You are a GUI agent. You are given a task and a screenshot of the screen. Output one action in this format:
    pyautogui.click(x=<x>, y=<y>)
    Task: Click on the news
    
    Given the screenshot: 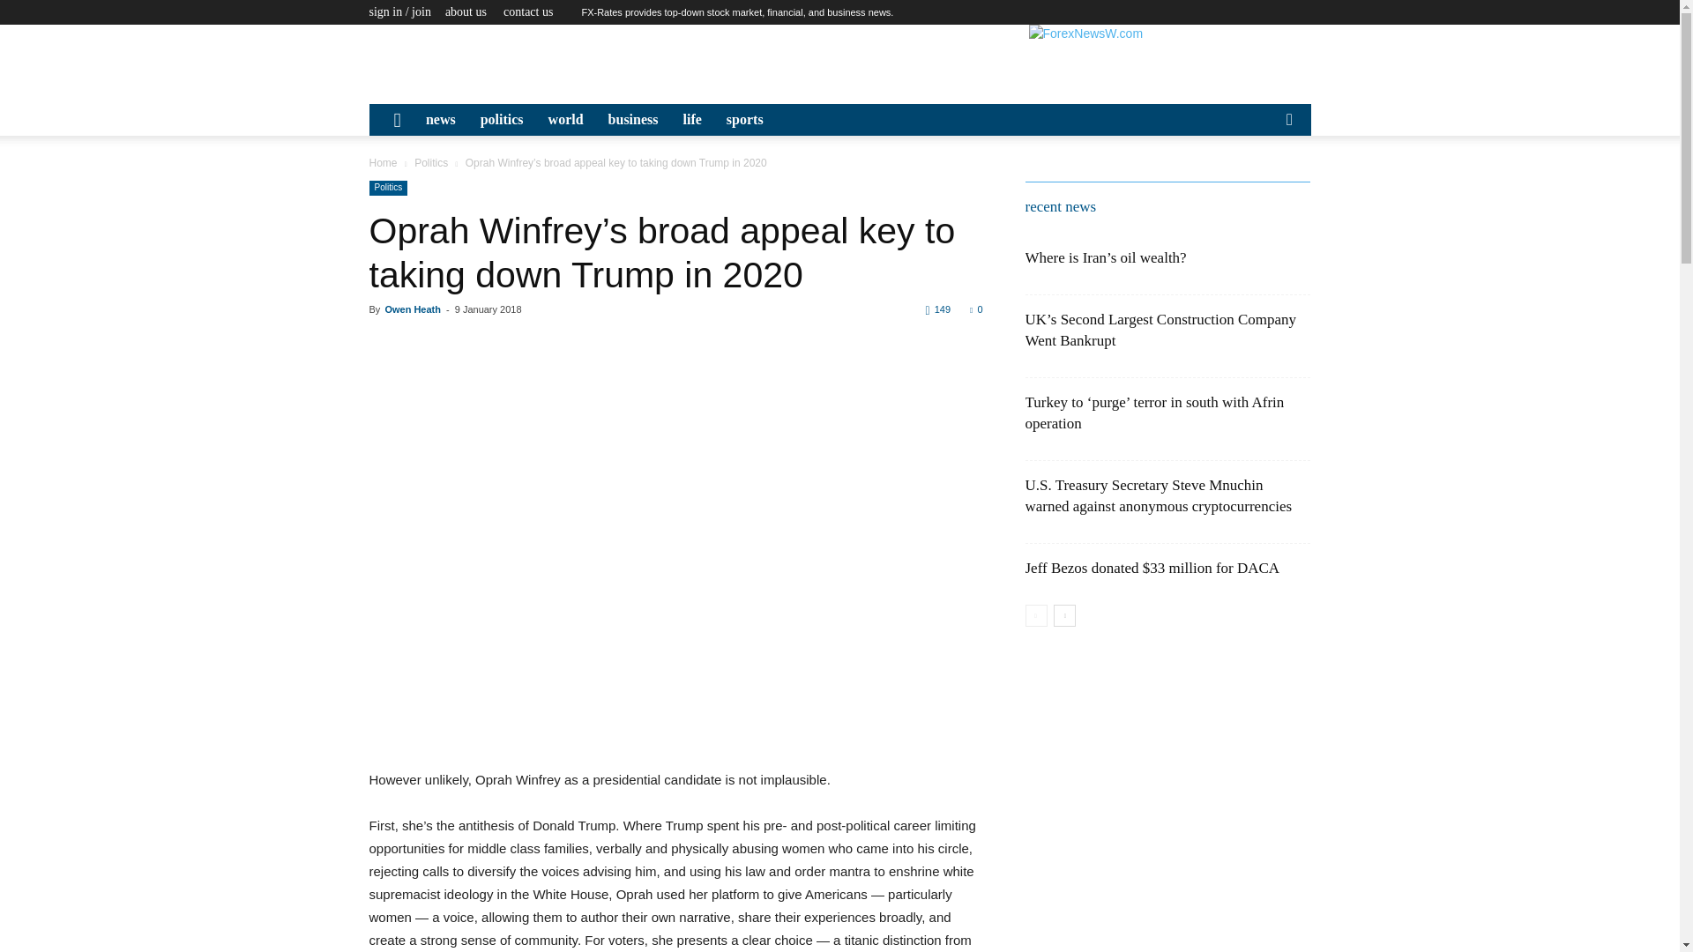 What is the action you would take?
    pyautogui.click(x=441, y=120)
    